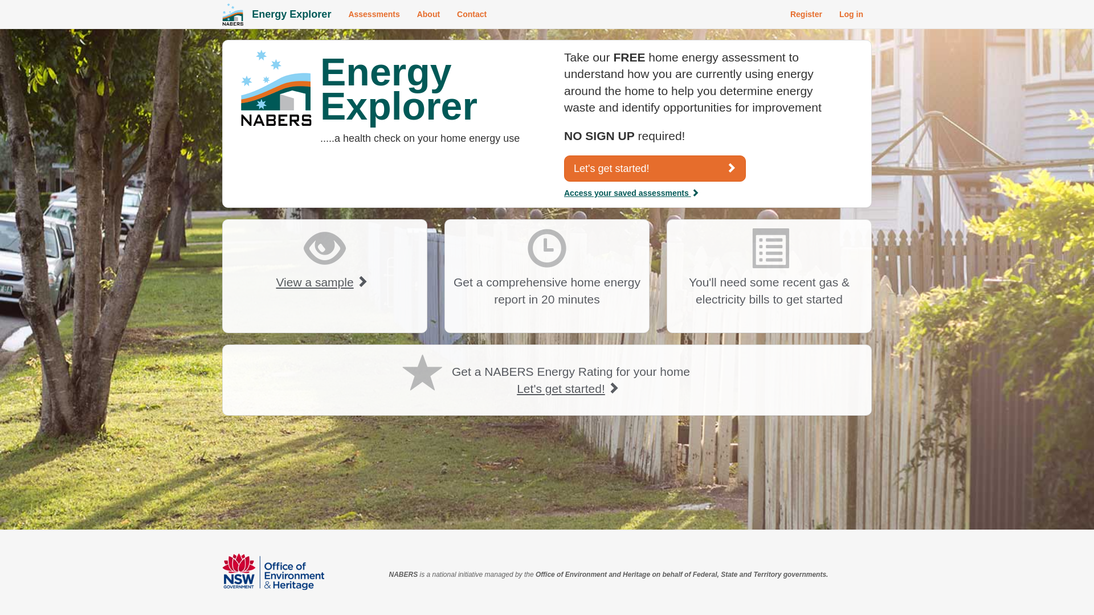  I want to click on Assessments, so click(374, 14).